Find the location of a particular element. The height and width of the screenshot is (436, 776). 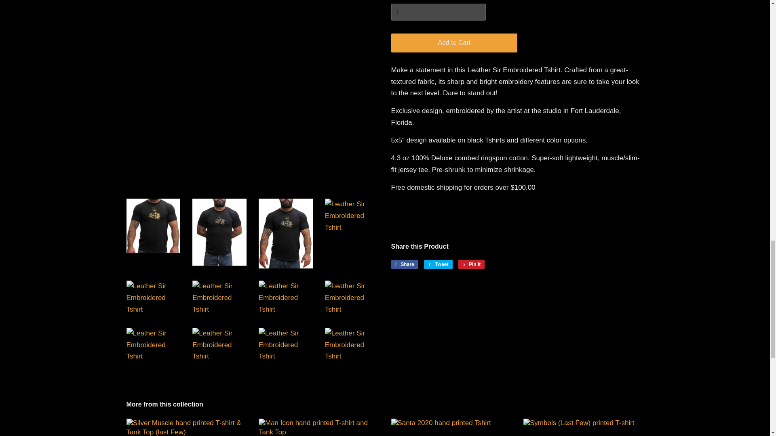

Pin on Pinterest is located at coordinates (471, 264).